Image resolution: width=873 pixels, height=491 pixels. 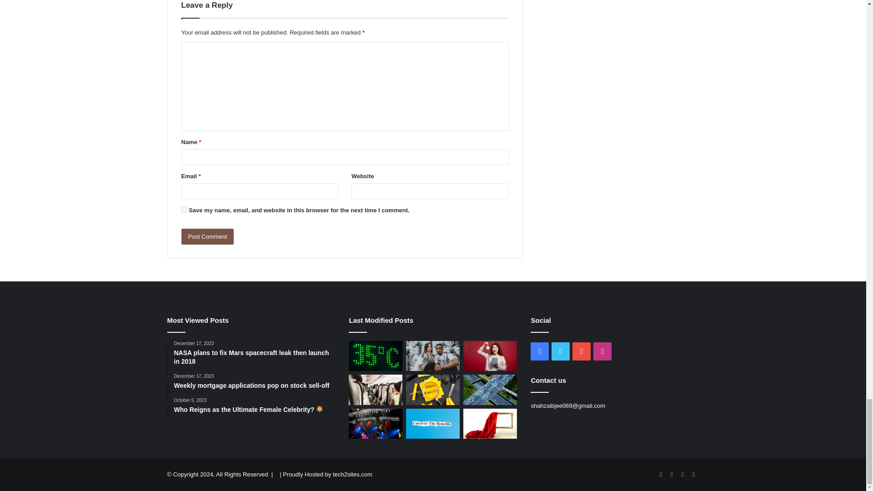 I want to click on yes, so click(x=184, y=209).